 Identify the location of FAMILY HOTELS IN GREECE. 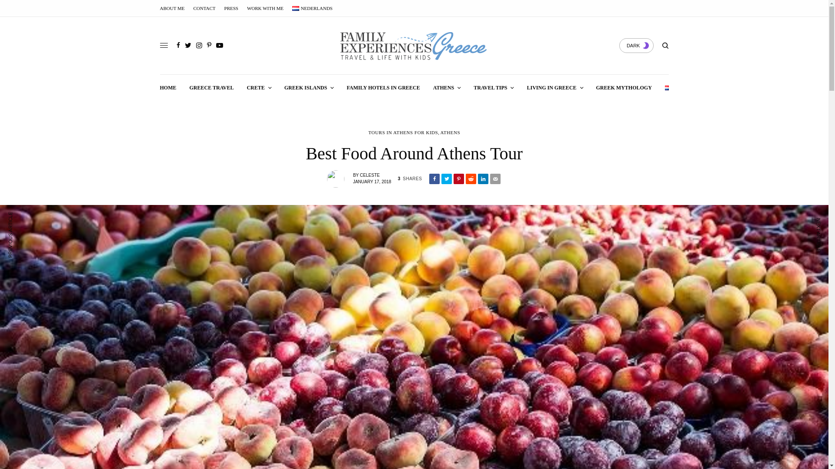
(383, 88).